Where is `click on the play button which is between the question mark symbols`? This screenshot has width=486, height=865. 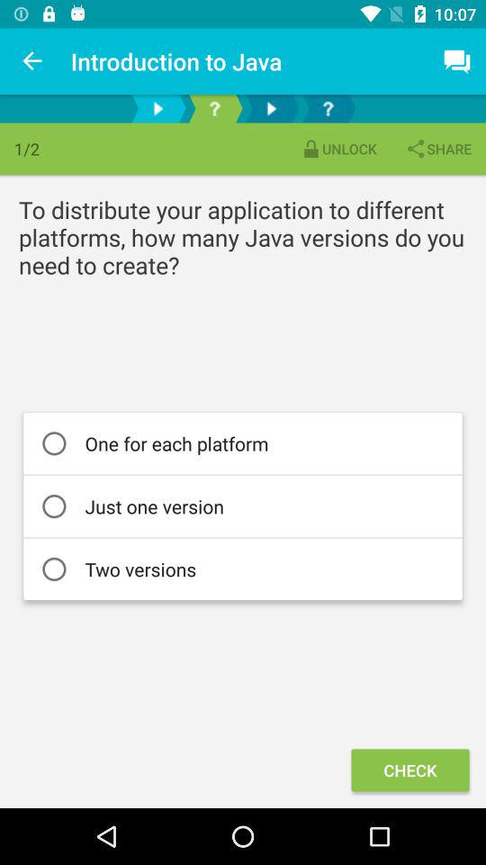 click on the play button which is between the question mark symbols is located at coordinates (272, 108).